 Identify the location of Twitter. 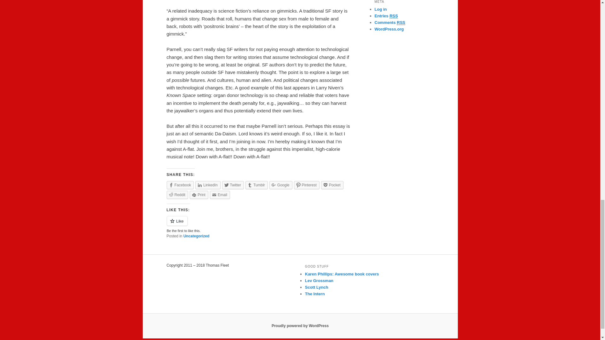
(233, 185).